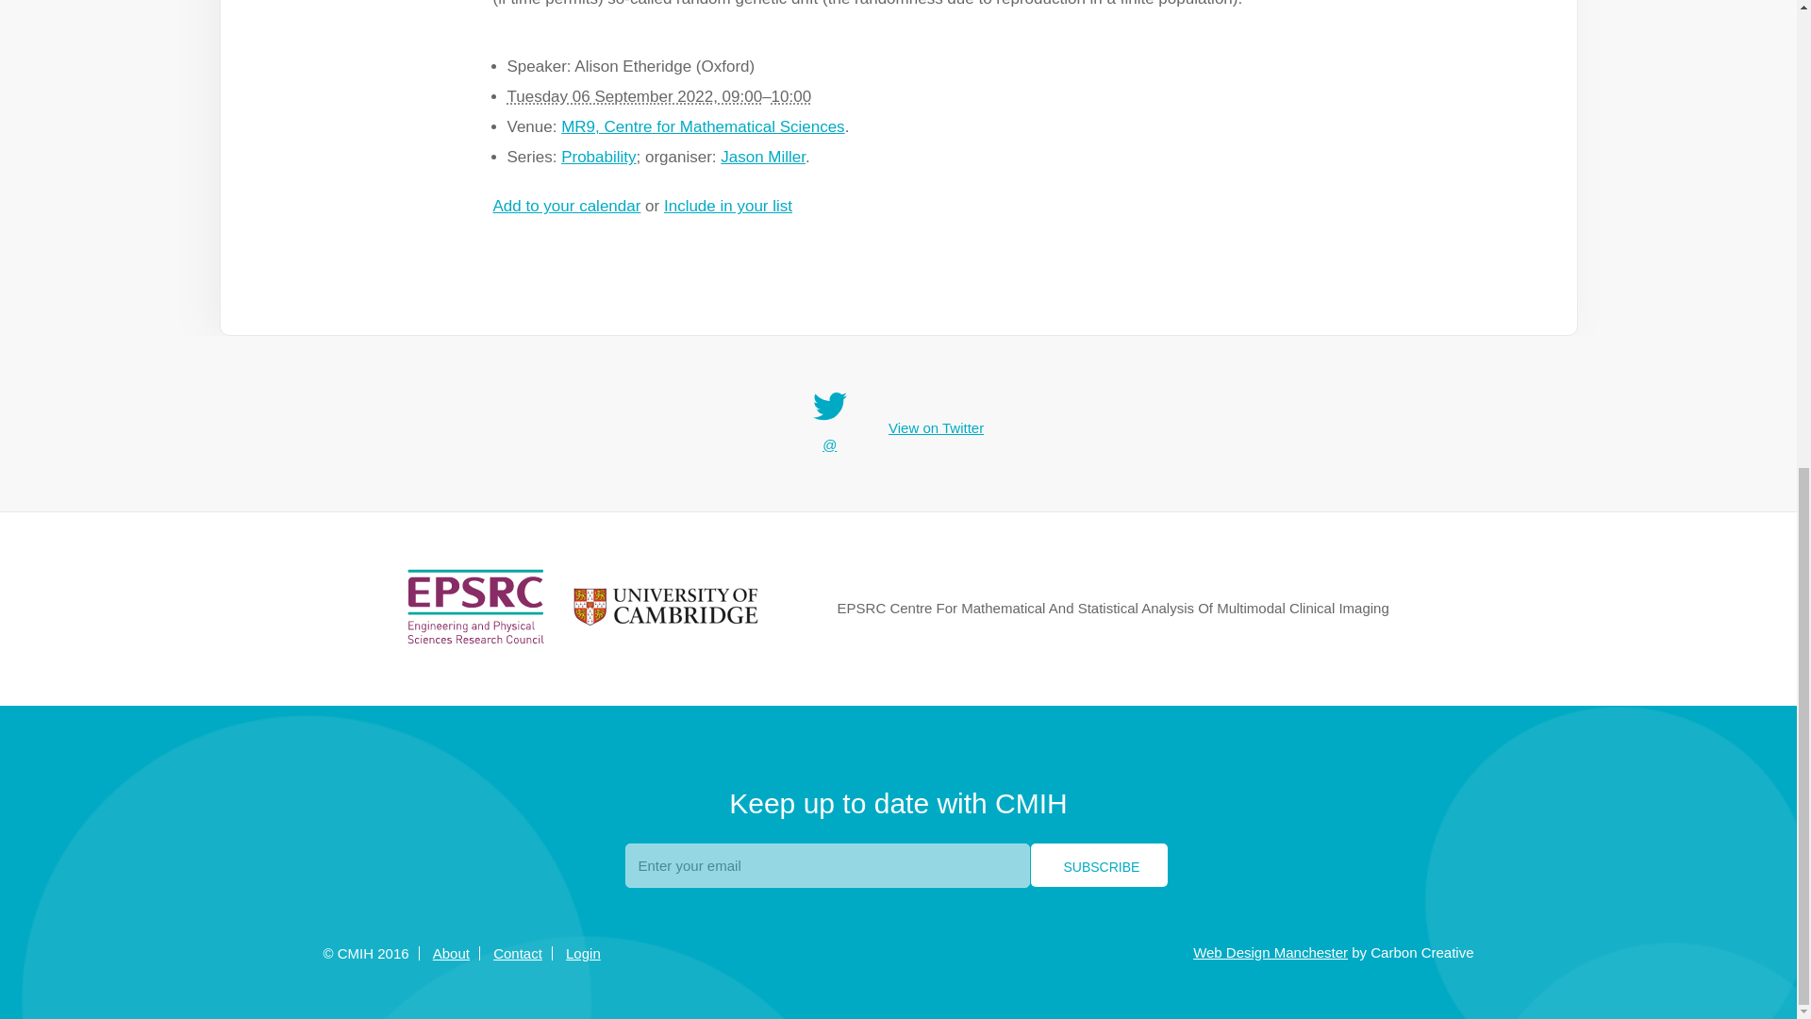 Image resolution: width=1811 pixels, height=1019 pixels. I want to click on Add to your calendar, so click(566, 206).